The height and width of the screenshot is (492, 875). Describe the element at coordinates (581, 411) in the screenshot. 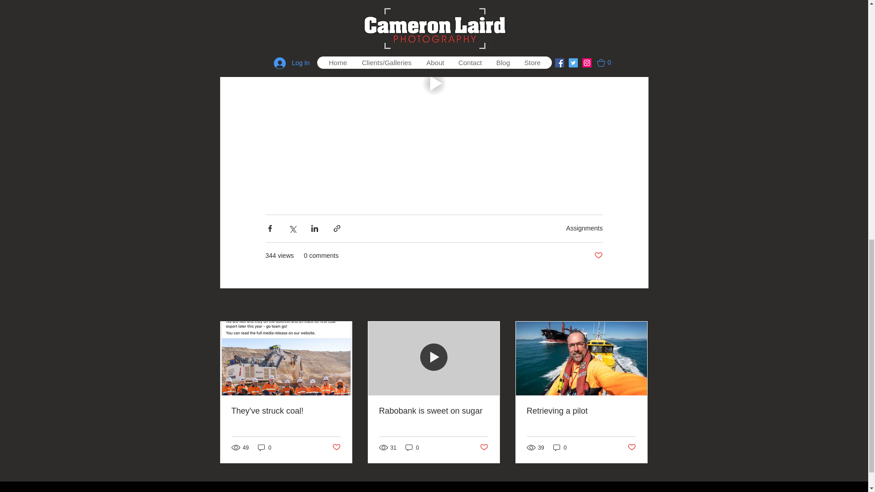

I see `Retrieving a pilot` at that location.